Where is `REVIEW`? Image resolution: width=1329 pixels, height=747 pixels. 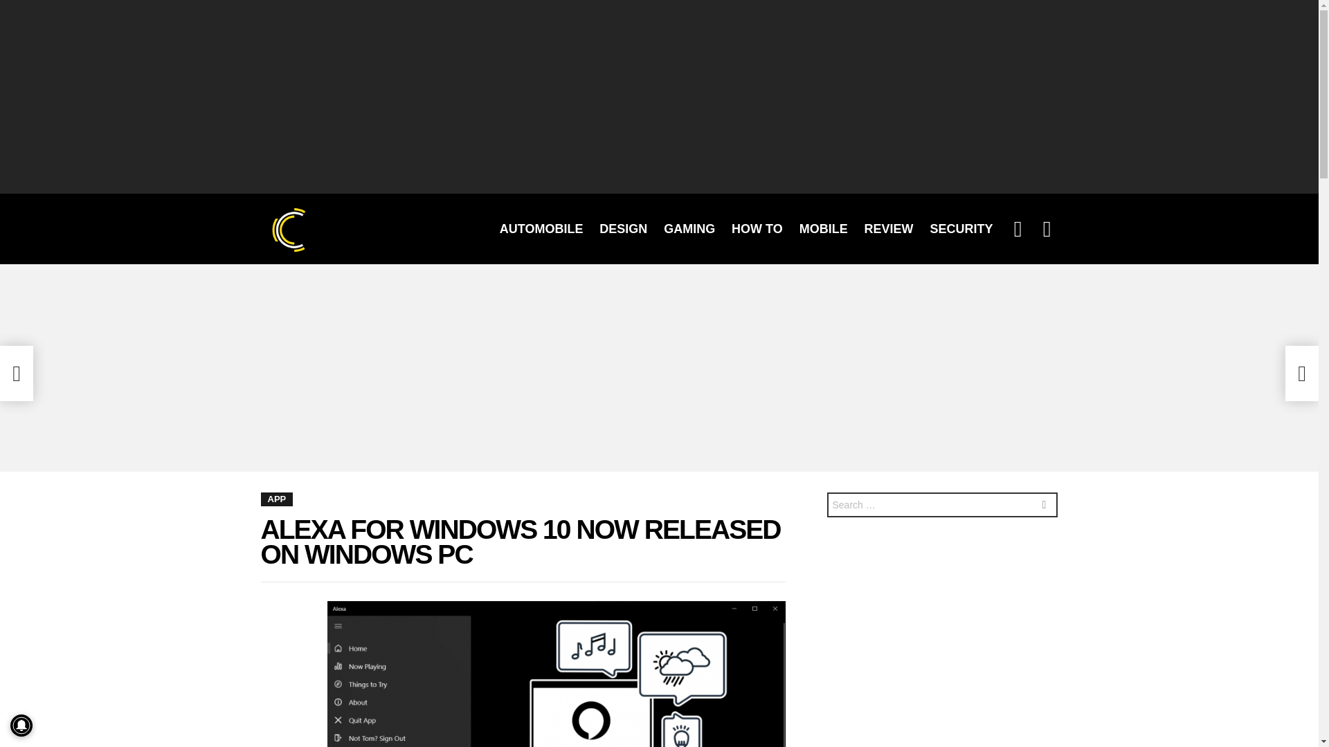
REVIEW is located at coordinates (889, 228).